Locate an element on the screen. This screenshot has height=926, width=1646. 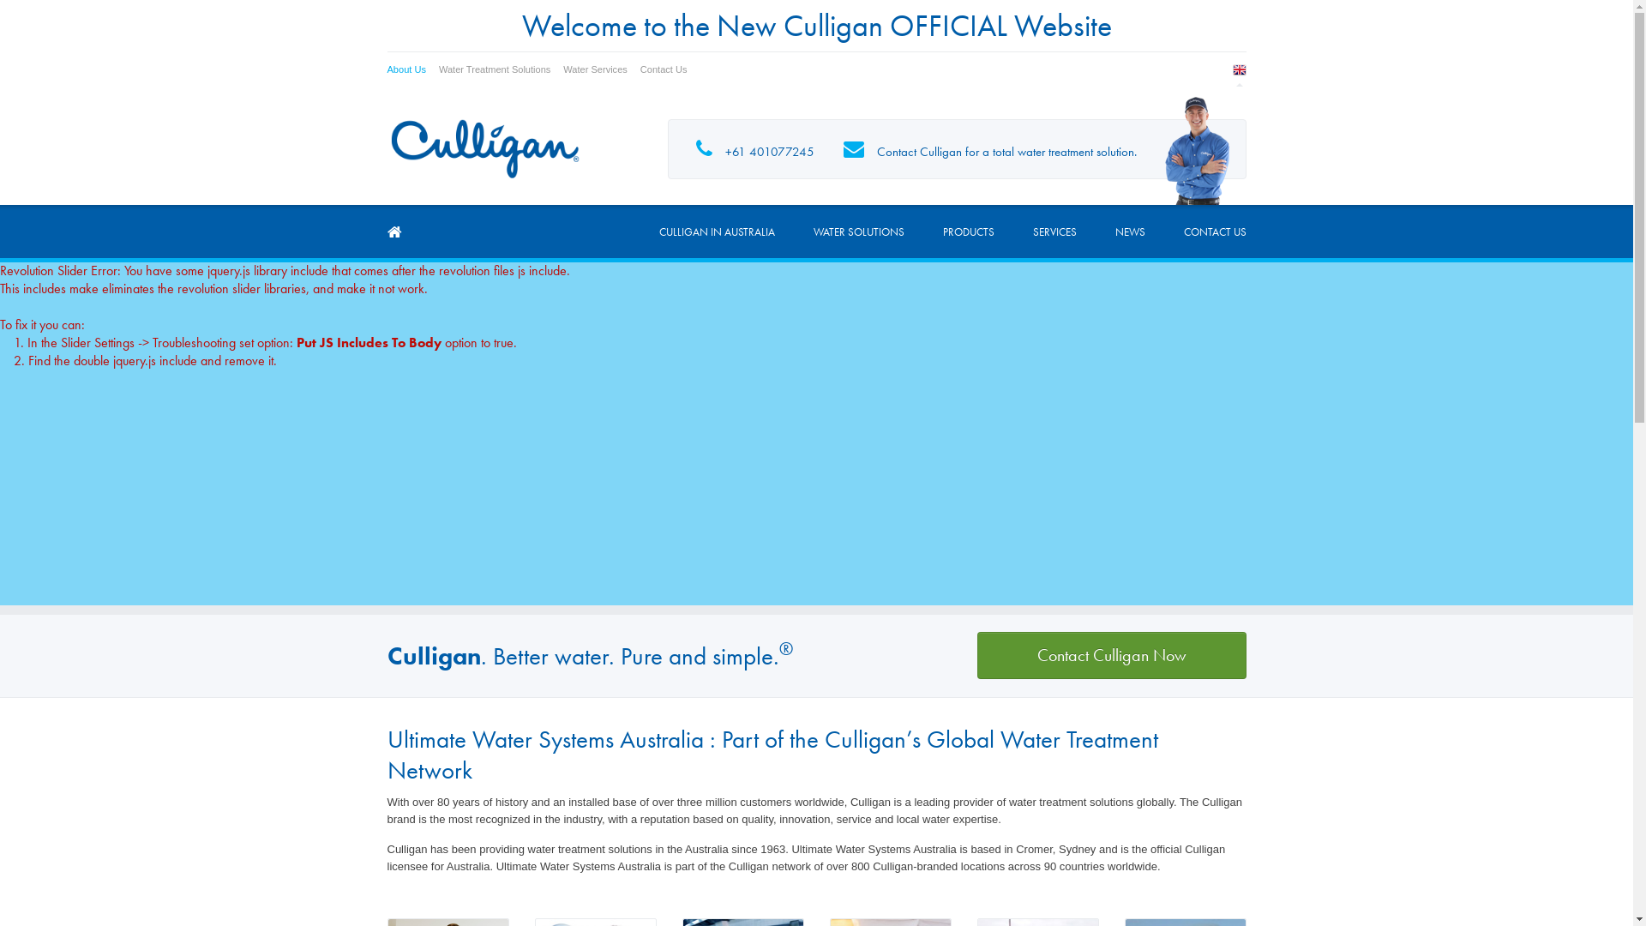
Contact Culligan Now is located at coordinates (1112, 655).